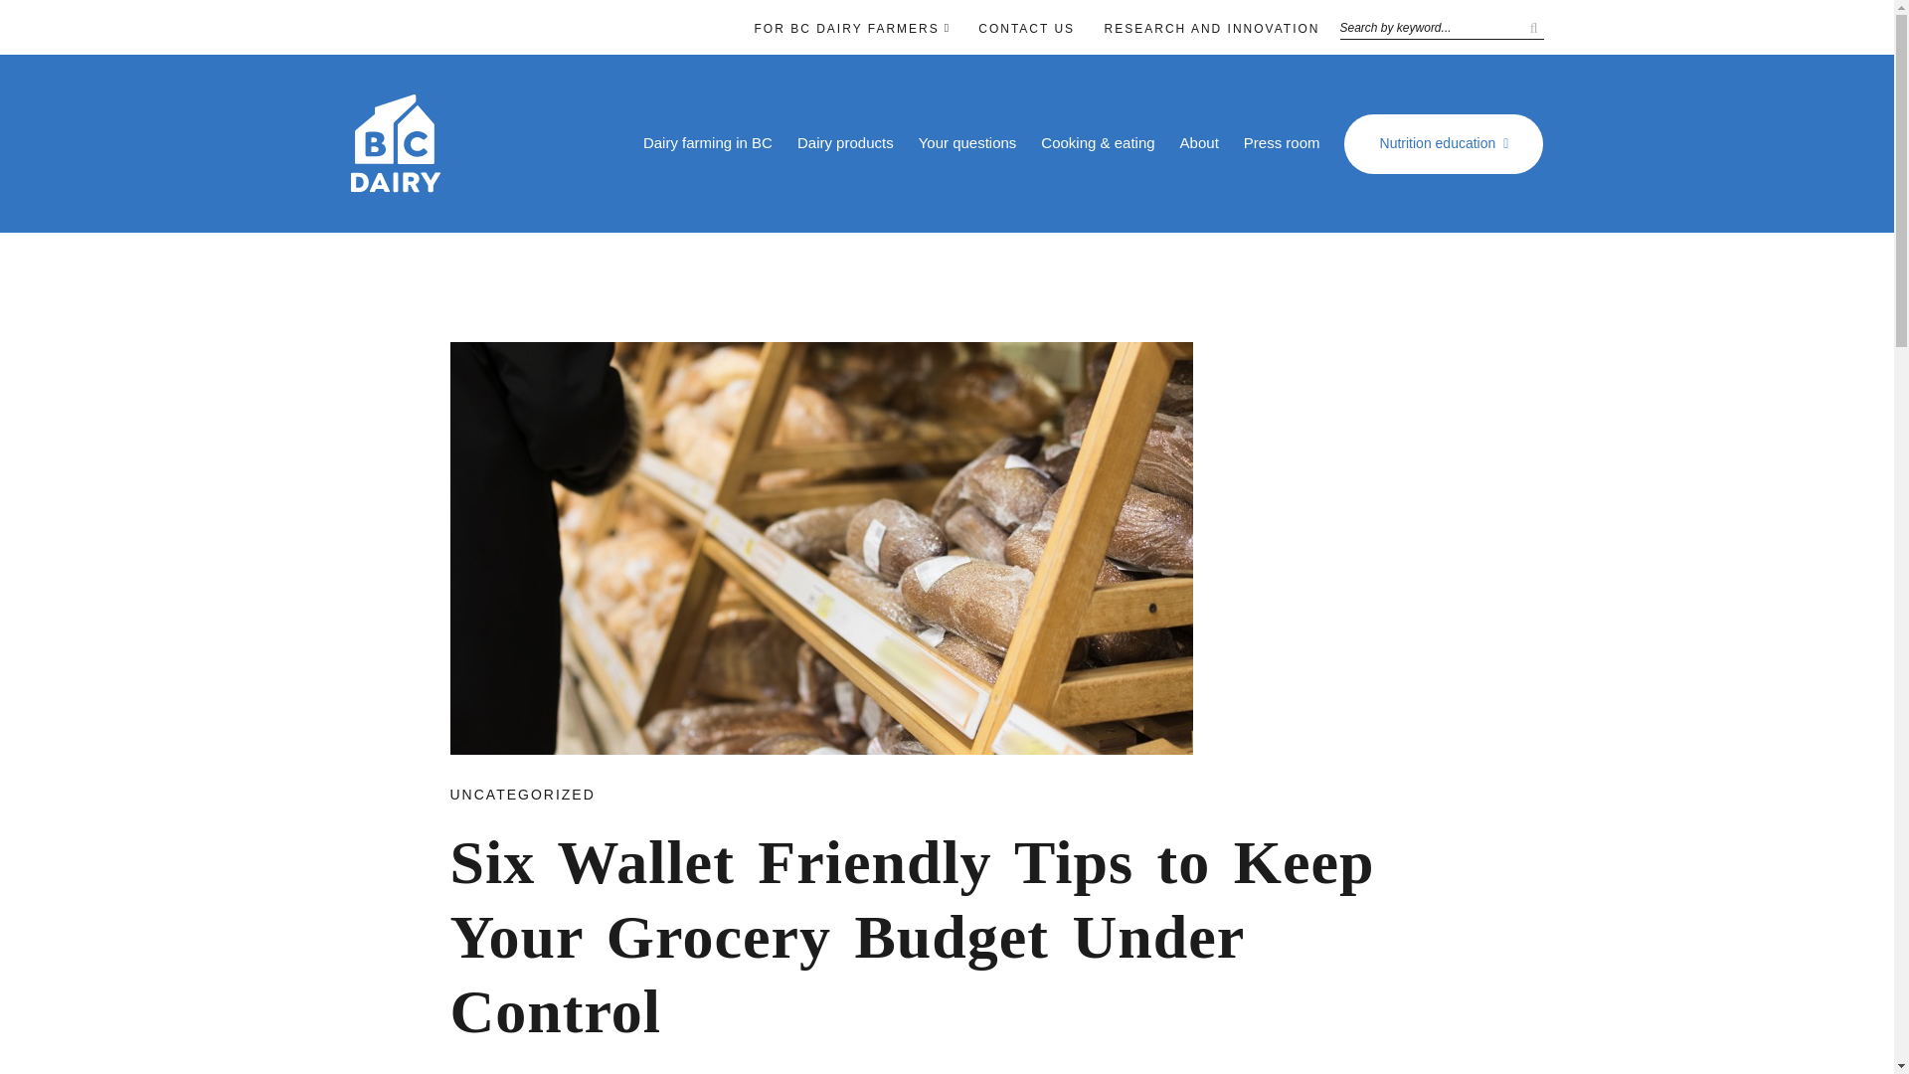 Image resolution: width=1909 pixels, height=1074 pixels. What do you see at coordinates (1283, 143) in the screenshot?
I see `Press room` at bounding box center [1283, 143].